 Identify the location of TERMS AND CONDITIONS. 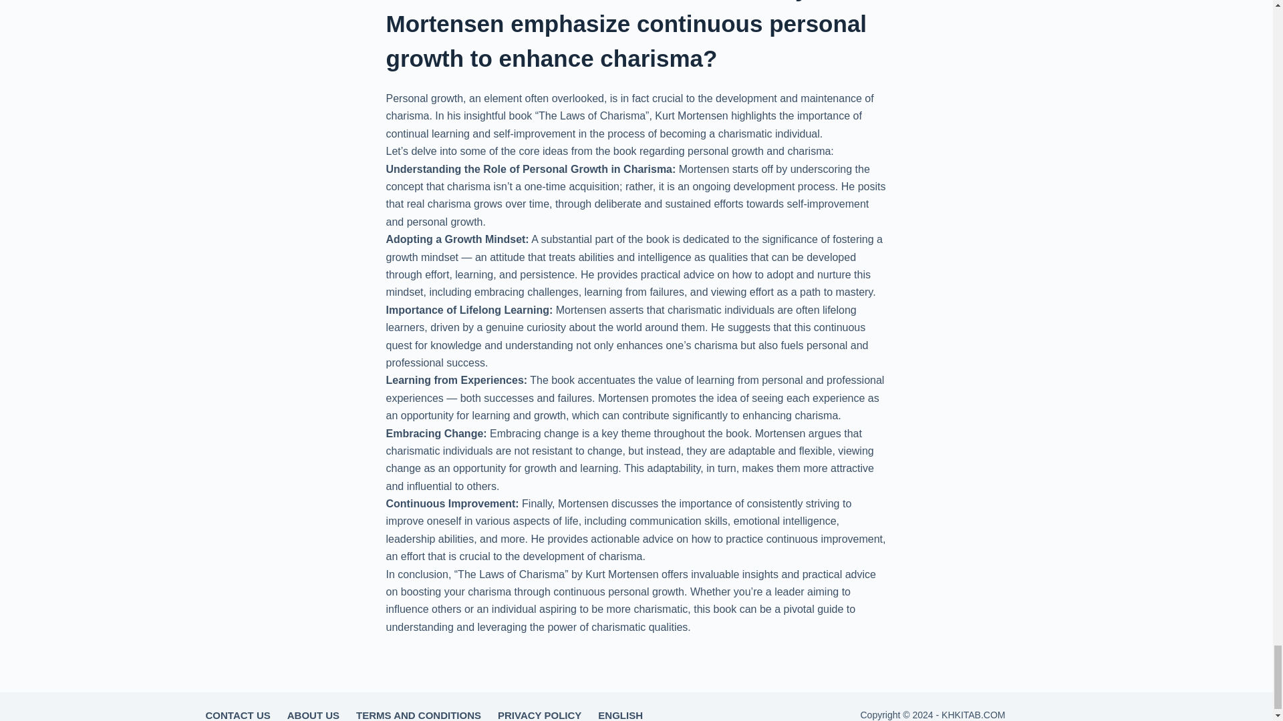
(418, 714).